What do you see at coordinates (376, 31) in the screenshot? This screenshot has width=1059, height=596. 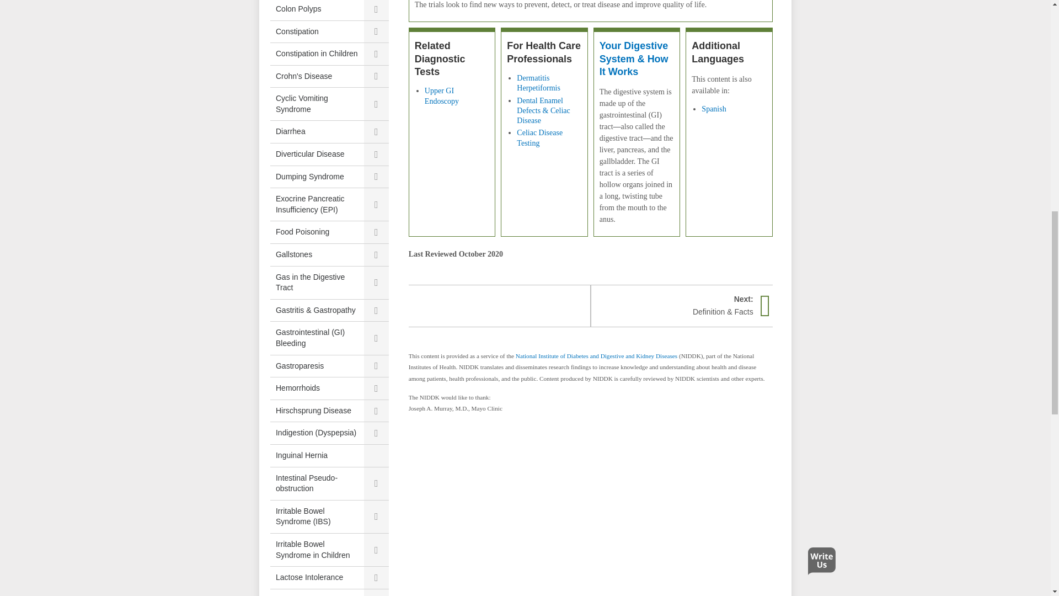 I see `Show child pages for "Constipation"` at bounding box center [376, 31].